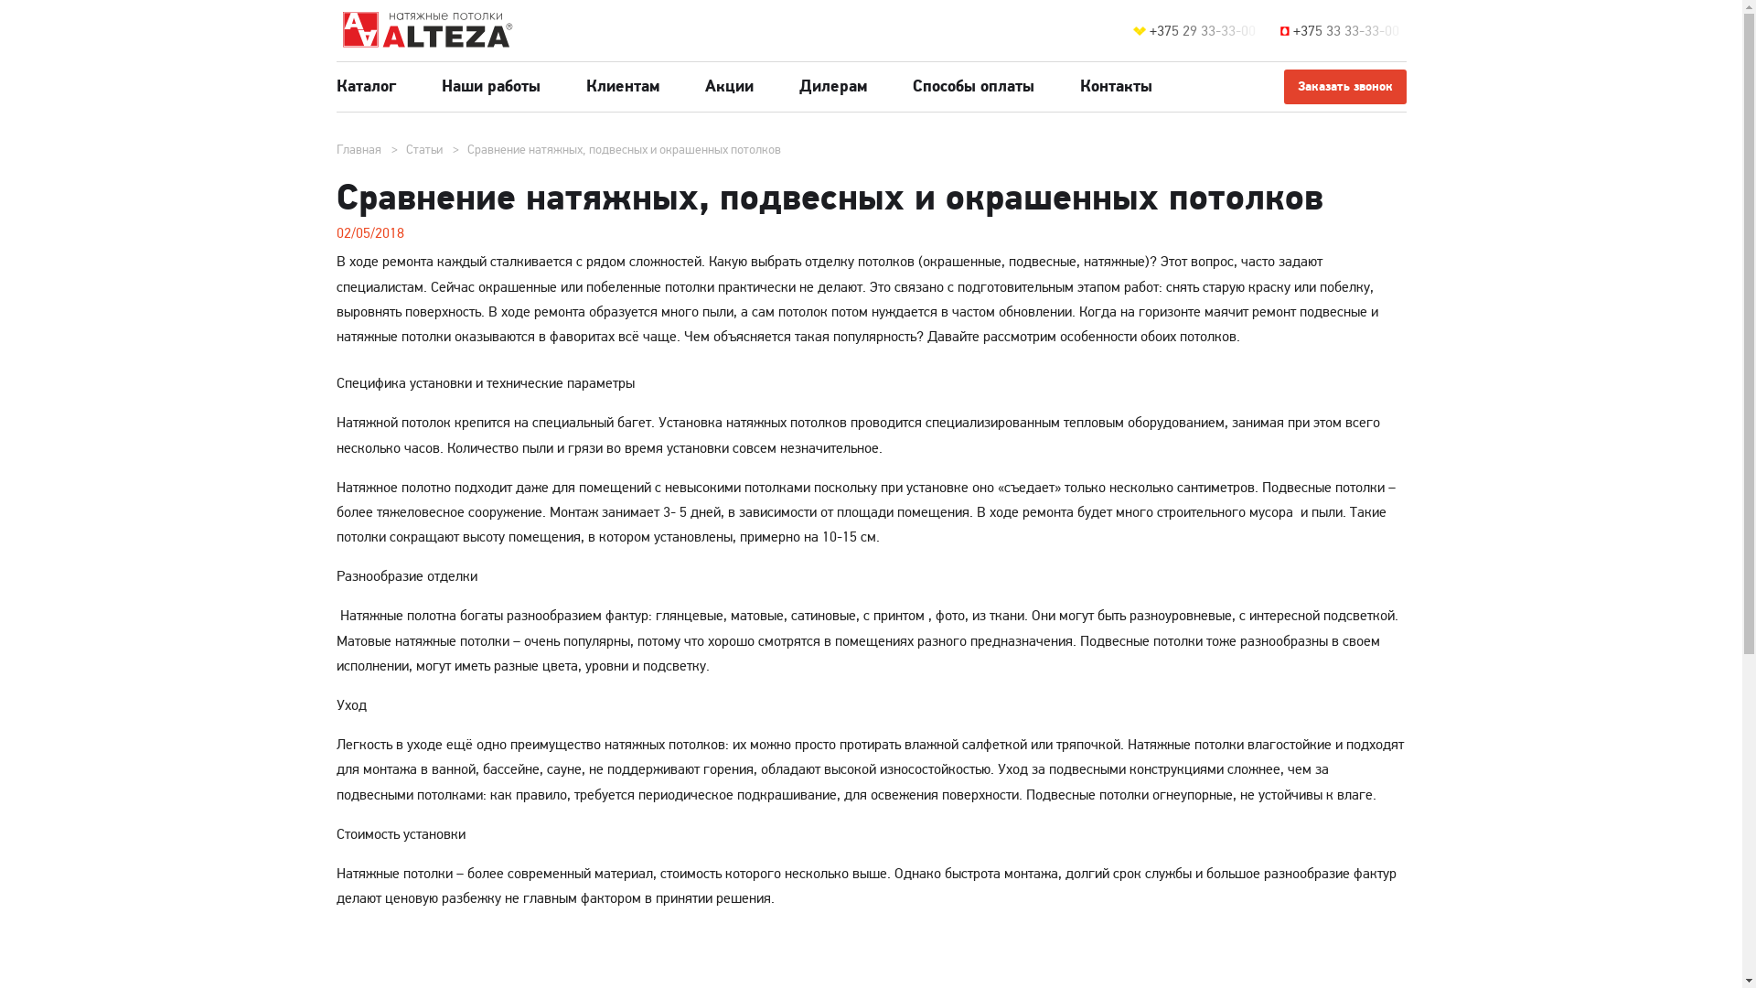 The height and width of the screenshot is (988, 1756). Describe the element at coordinates (1205, 31) in the screenshot. I see `+375 29 33-33-00` at that location.